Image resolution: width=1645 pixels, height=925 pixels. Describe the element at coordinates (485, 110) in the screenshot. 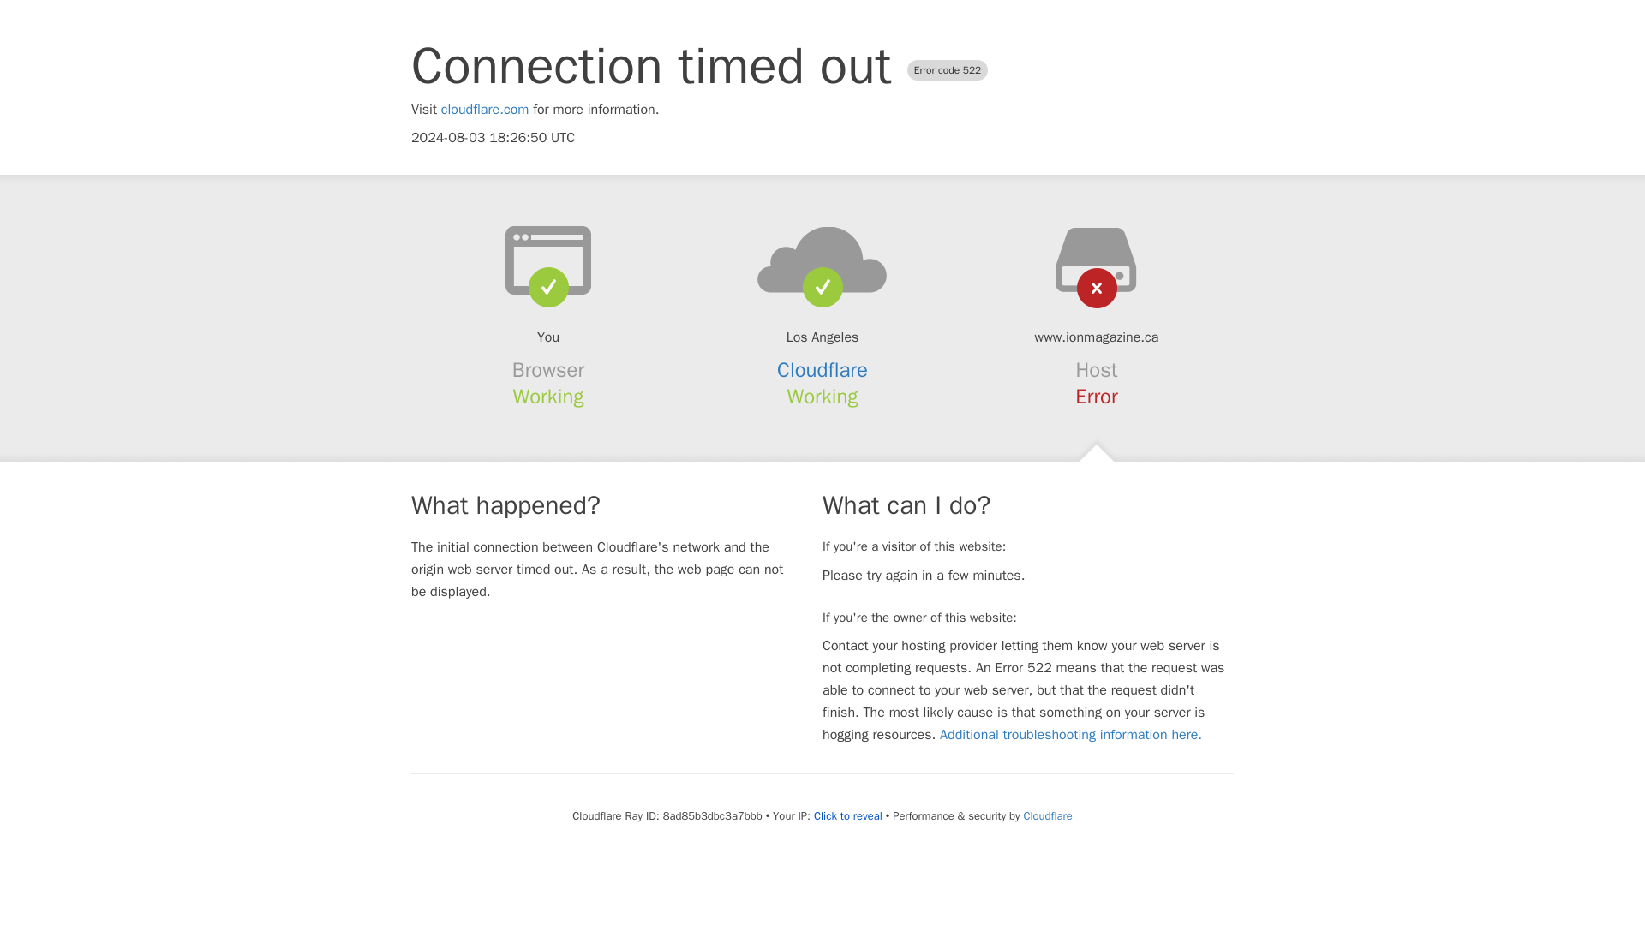

I see `cloudflare.com` at that location.